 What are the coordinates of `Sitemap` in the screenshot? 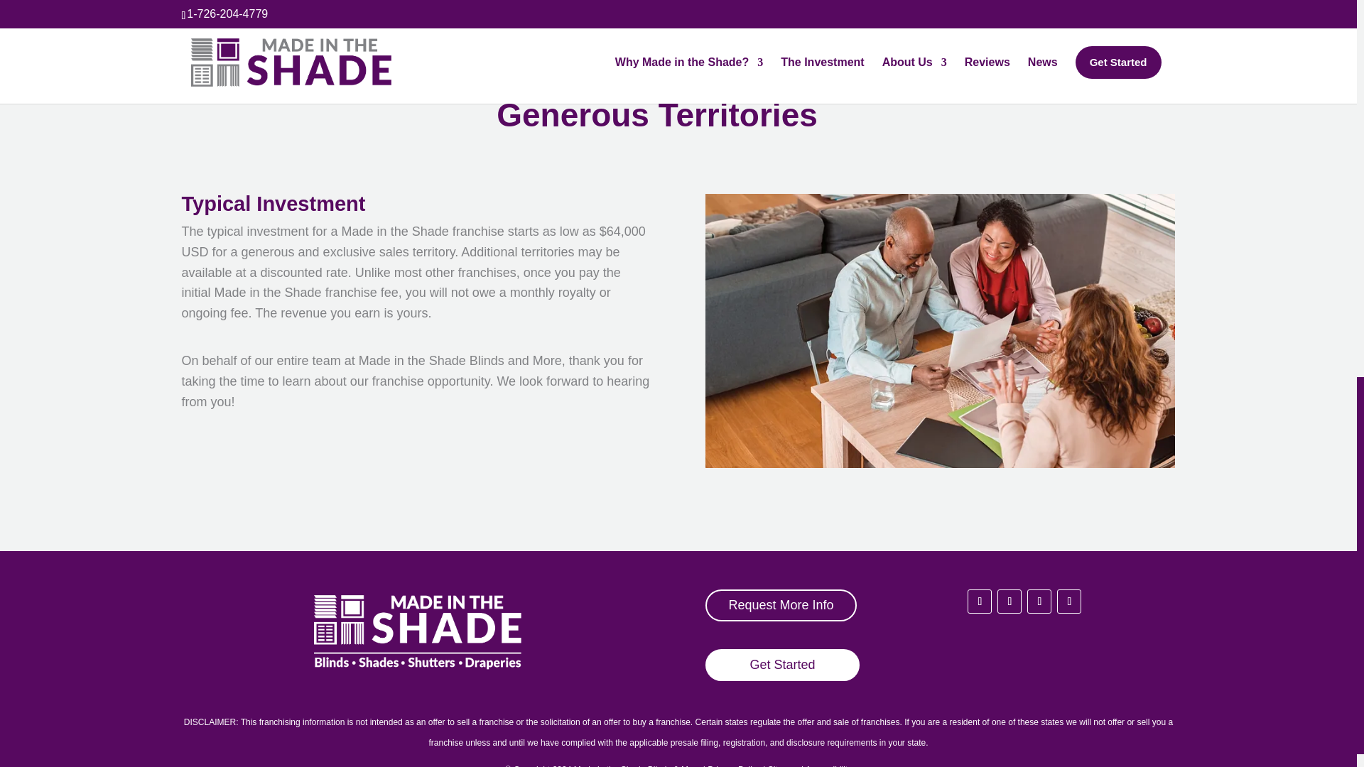 It's located at (783, 766).